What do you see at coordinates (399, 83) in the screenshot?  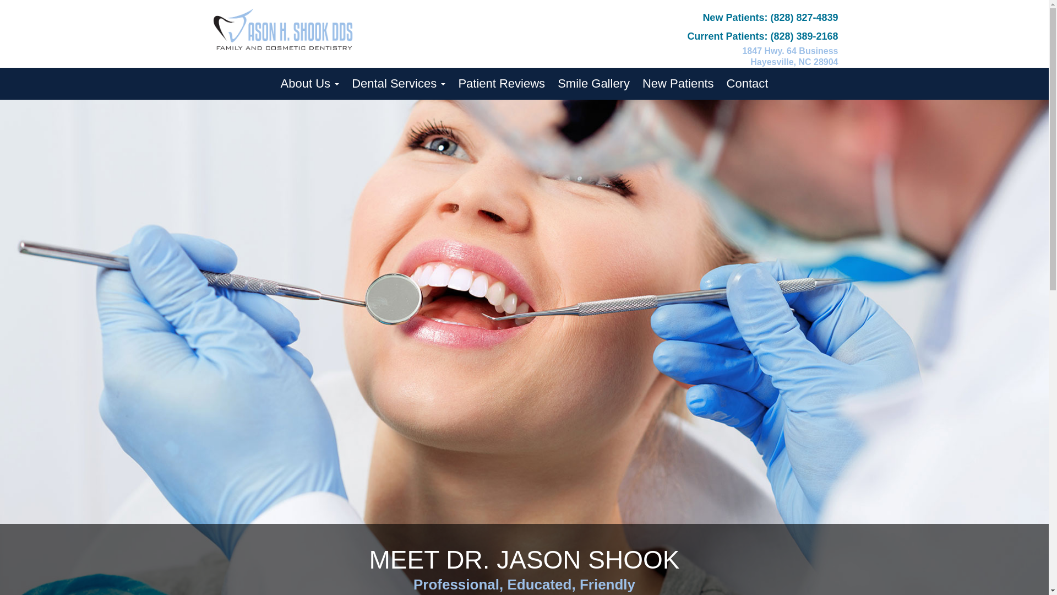 I see `Dental Services` at bounding box center [399, 83].